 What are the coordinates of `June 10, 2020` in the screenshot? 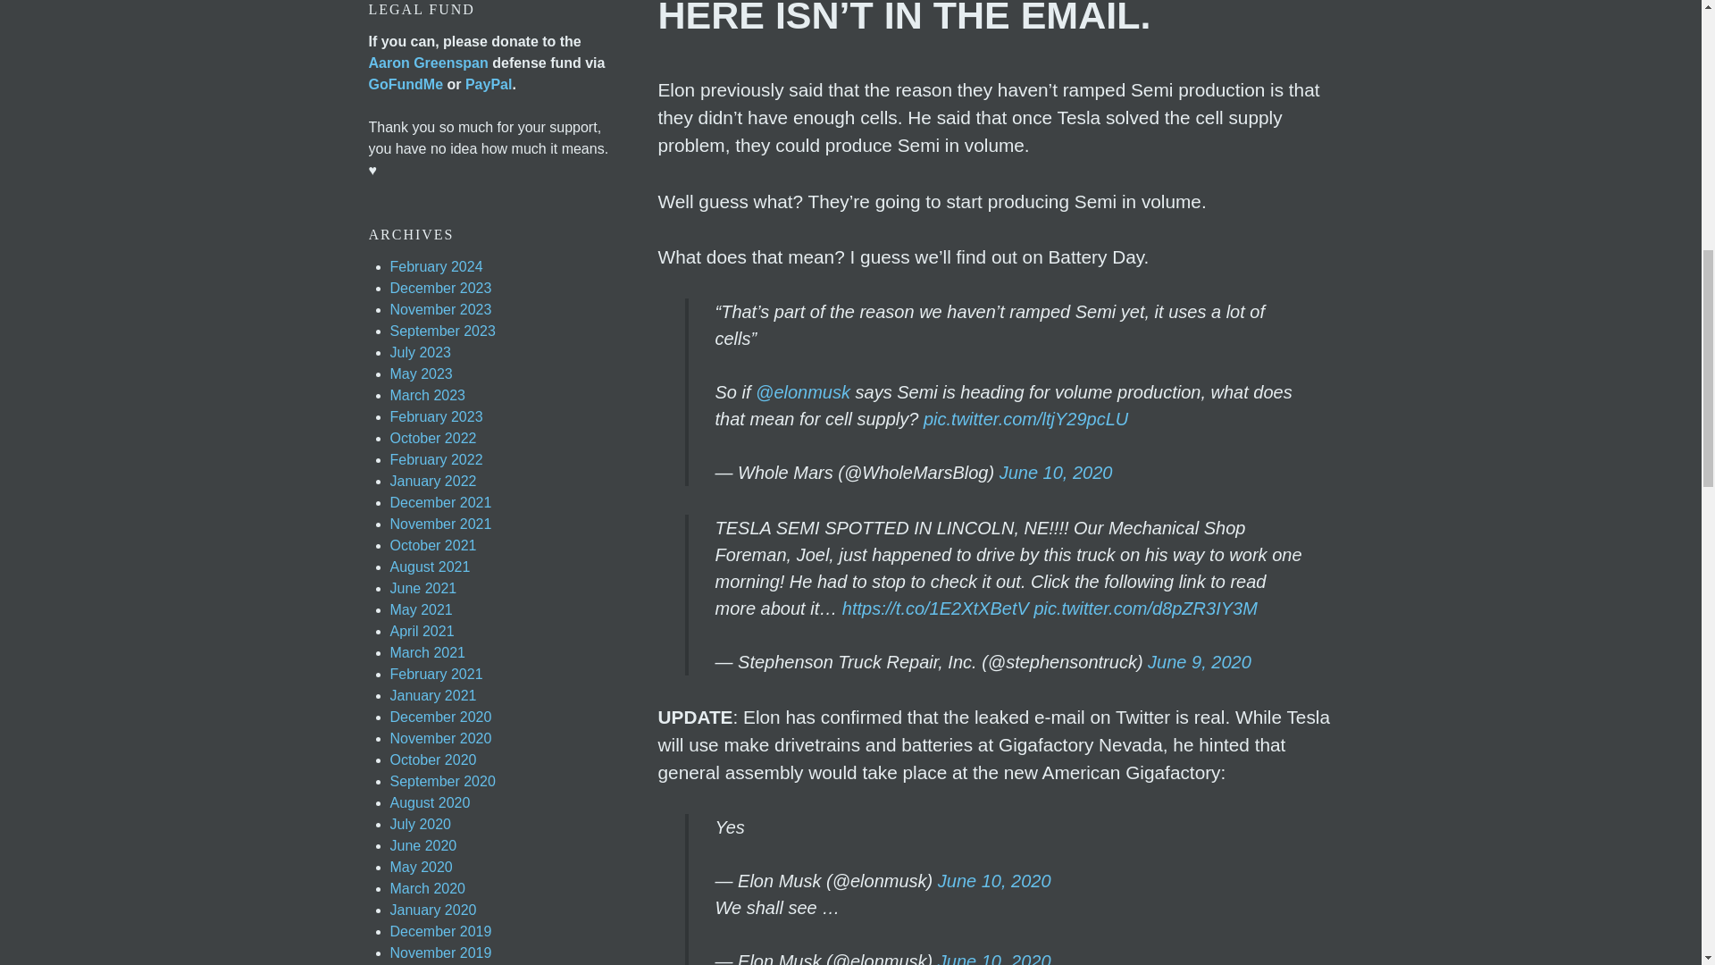 It's located at (994, 881).